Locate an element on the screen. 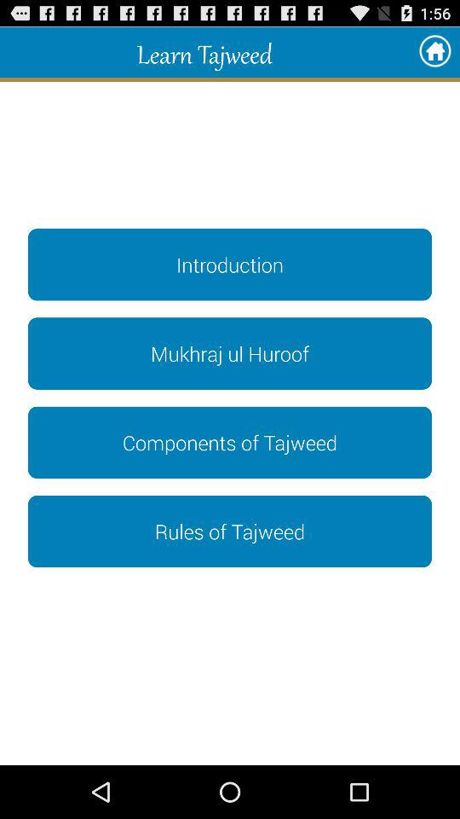  open item at the top right corner is located at coordinates (434, 51).